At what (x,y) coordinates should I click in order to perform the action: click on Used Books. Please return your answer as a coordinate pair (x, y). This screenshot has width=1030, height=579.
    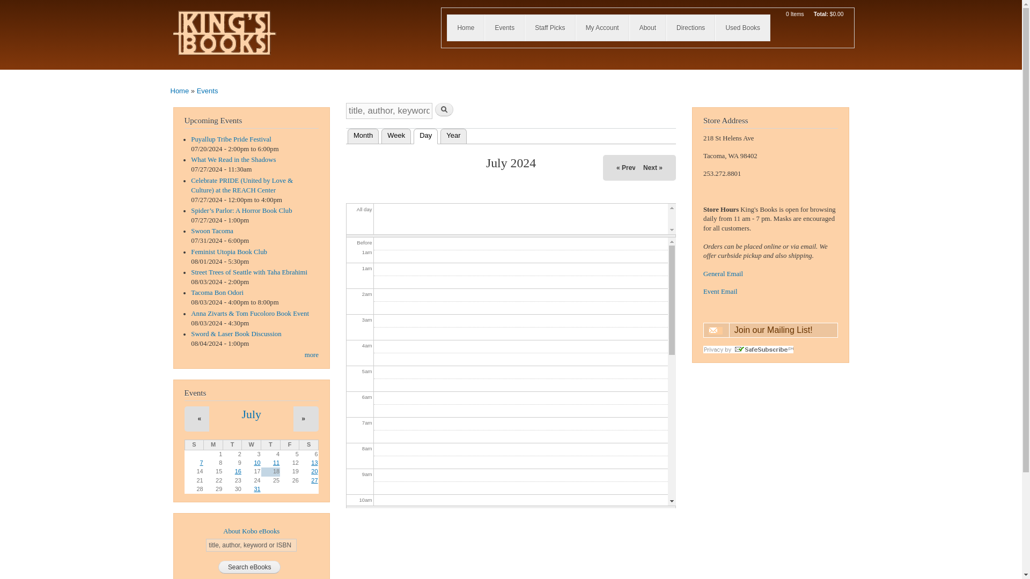
    Looking at the image, I should click on (742, 28).